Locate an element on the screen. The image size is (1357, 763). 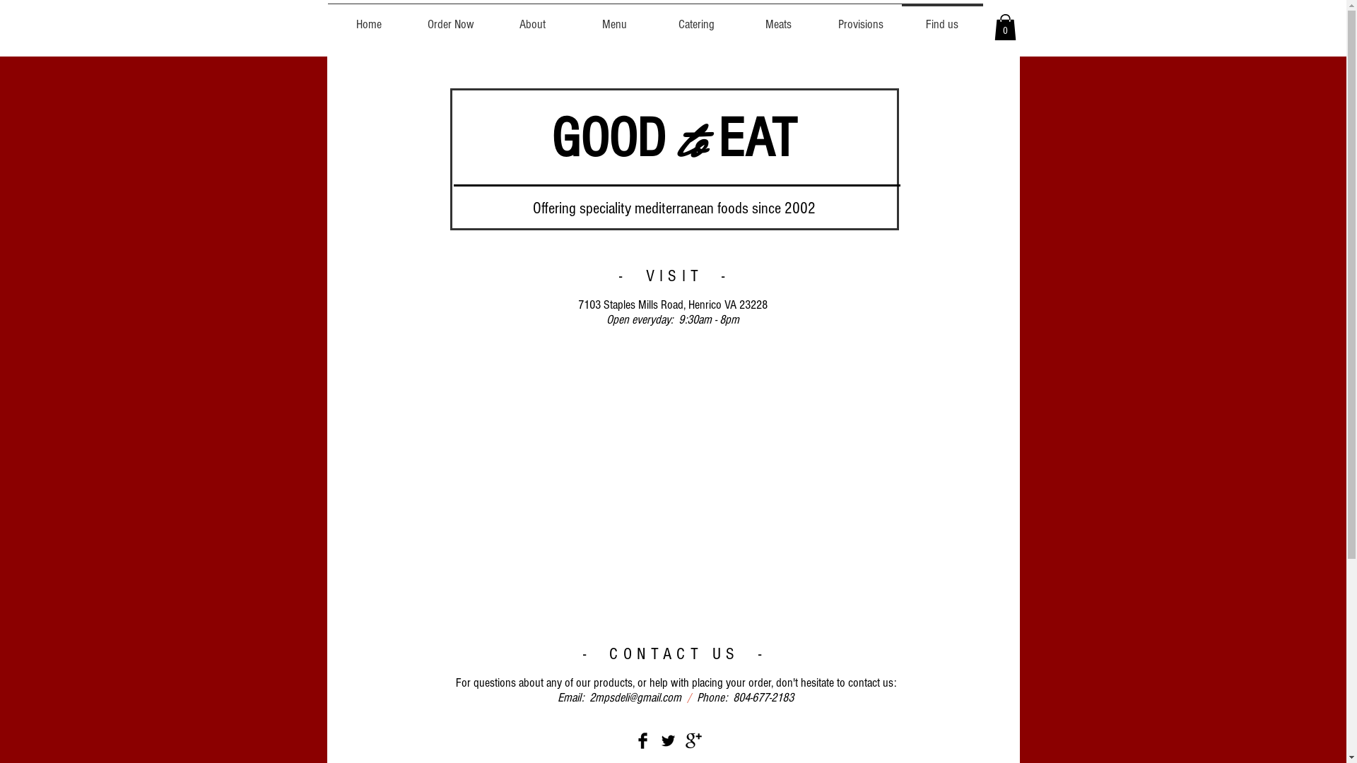
2mpsdeli@gmail.com is located at coordinates (635, 698).